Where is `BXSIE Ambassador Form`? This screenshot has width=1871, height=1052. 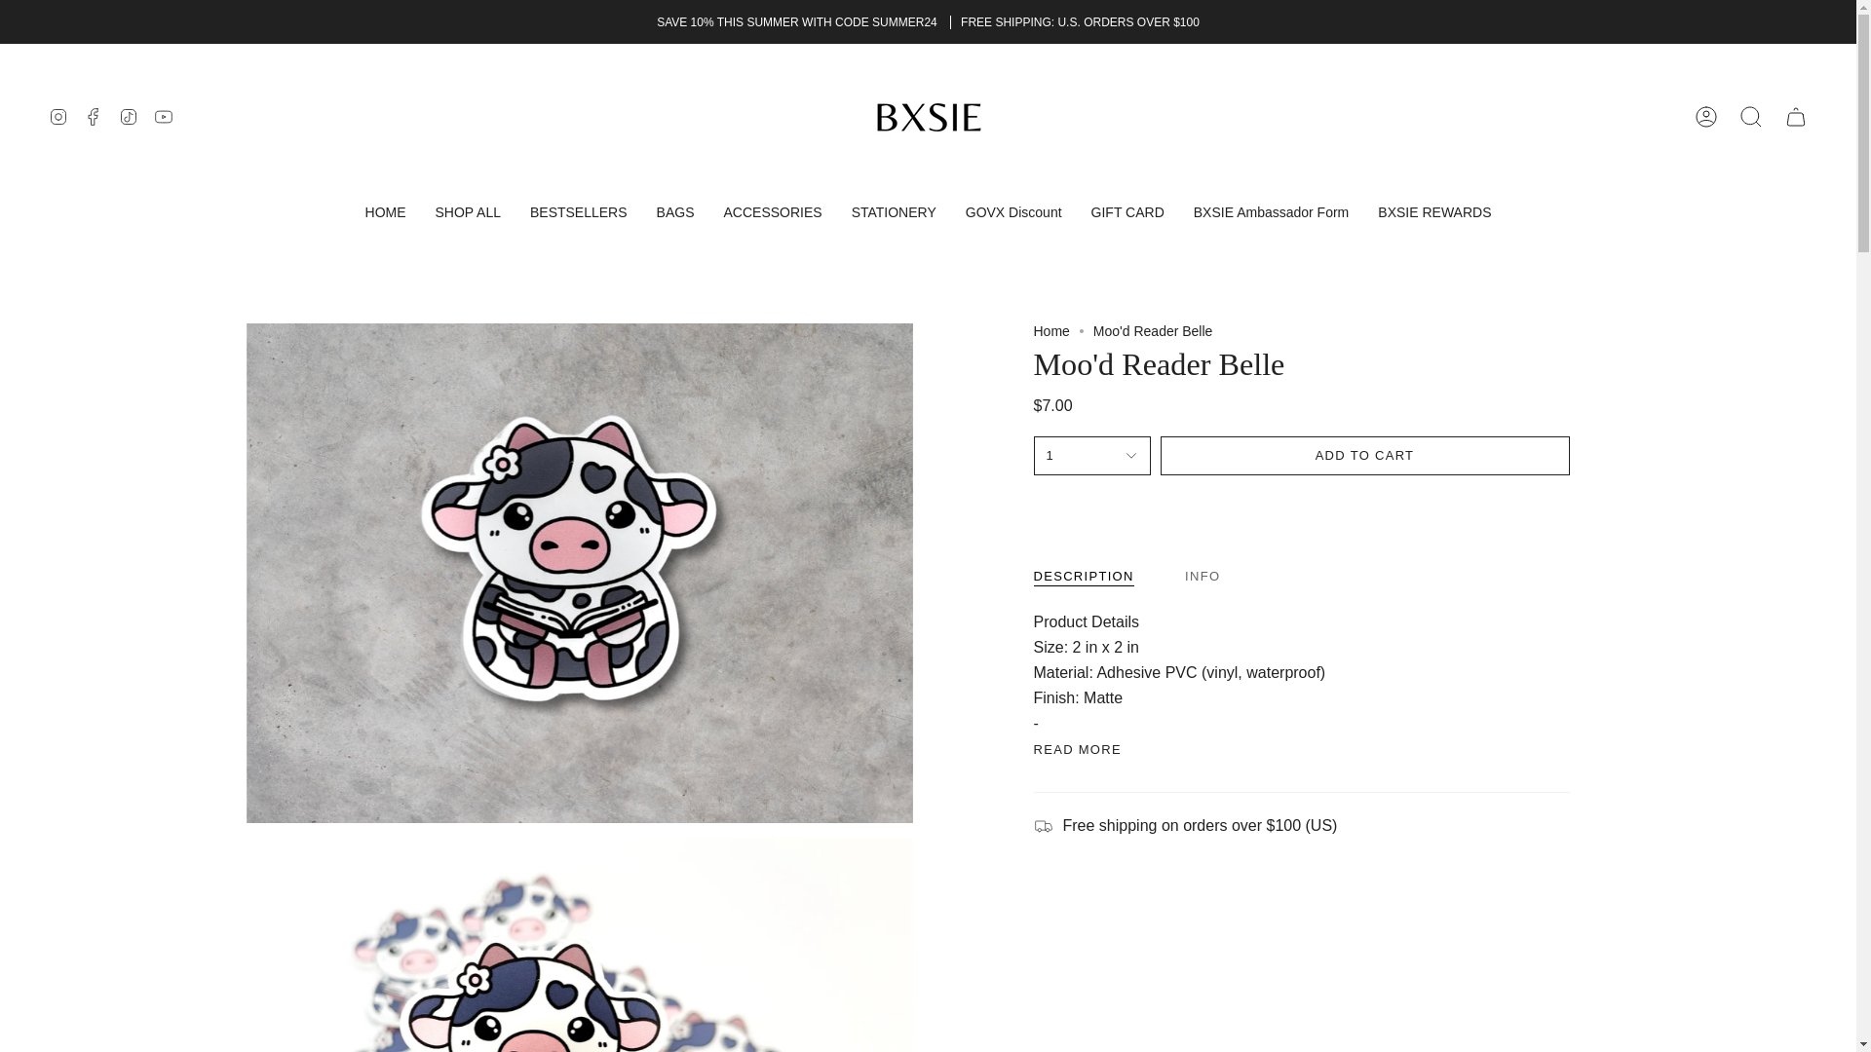
BXSIE Ambassador Form is located at coordinates (1271, 212).